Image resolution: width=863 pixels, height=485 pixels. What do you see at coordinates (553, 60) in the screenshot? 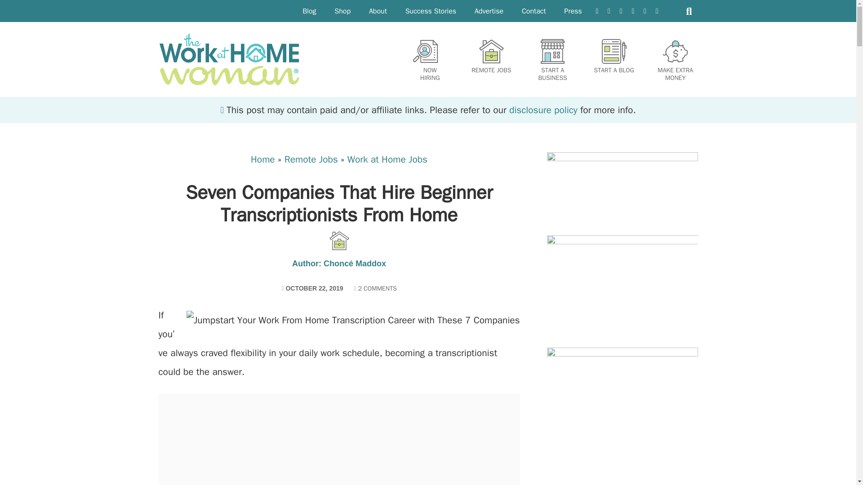
I see `START A BUSINESS` at bounding box center [553, 60].